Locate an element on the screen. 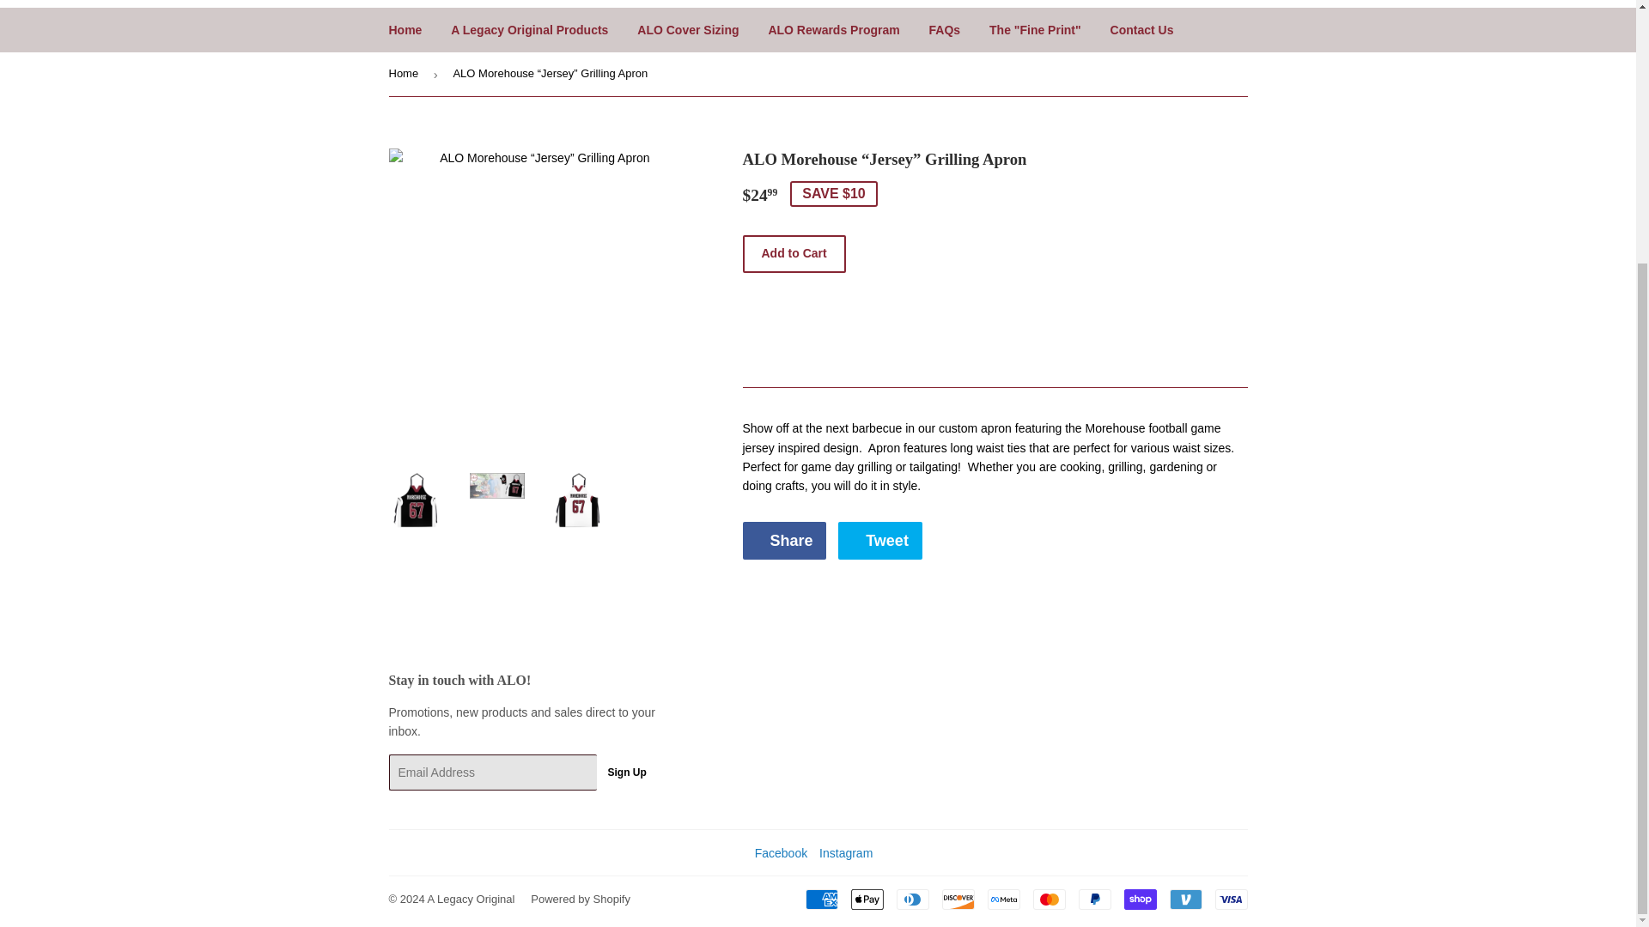 This screenshot has width=1649, height=927. Sign Up is located at coordinates (845, 853).